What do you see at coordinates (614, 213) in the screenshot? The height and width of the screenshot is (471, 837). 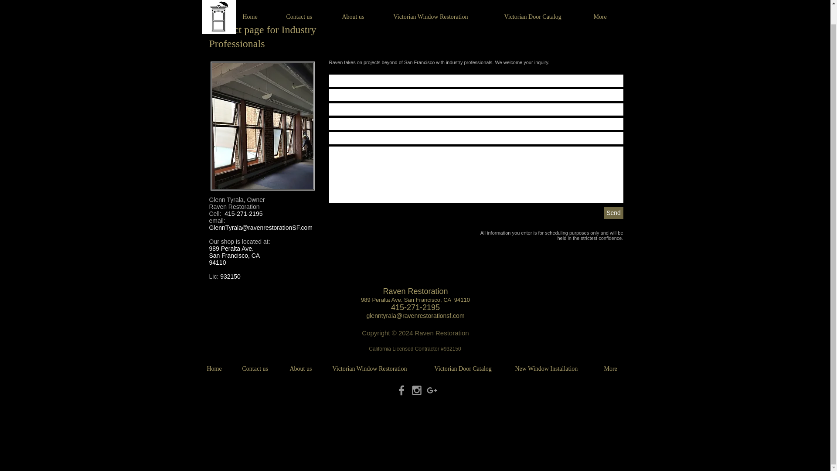 I see `Send` at bounding box center [614, 213].